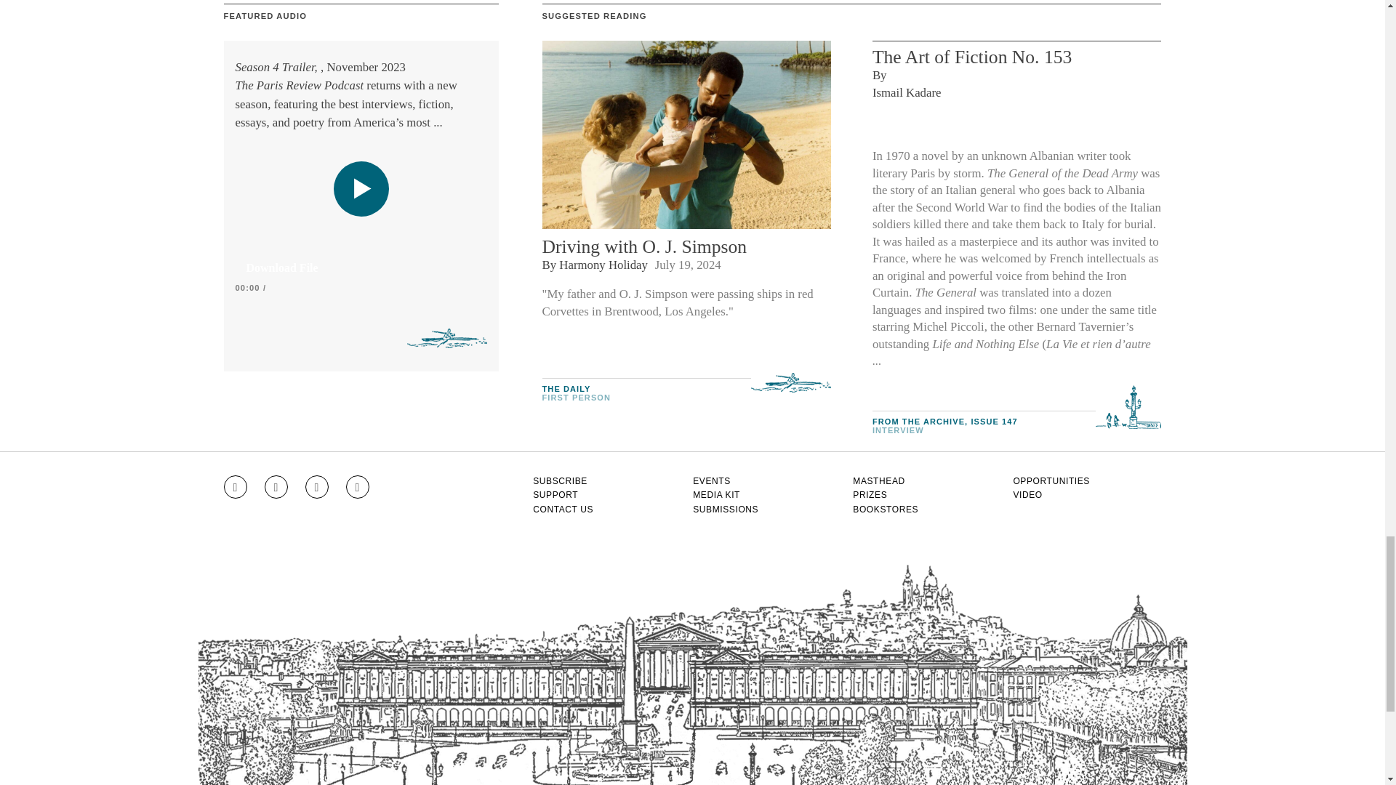  What do you see at coordinates (235, 487) in the screenshot?
I see `Go to Instagram feed` at bounding box center [235, 487].